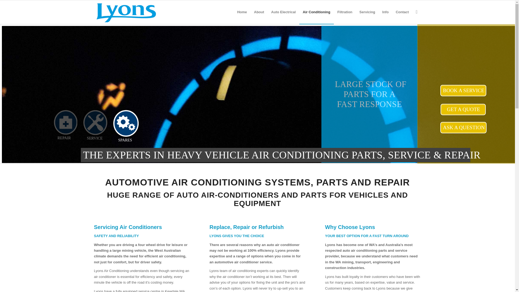 The image size is (519, 292). I want to click on Auto Electrical, so click(283, 12).